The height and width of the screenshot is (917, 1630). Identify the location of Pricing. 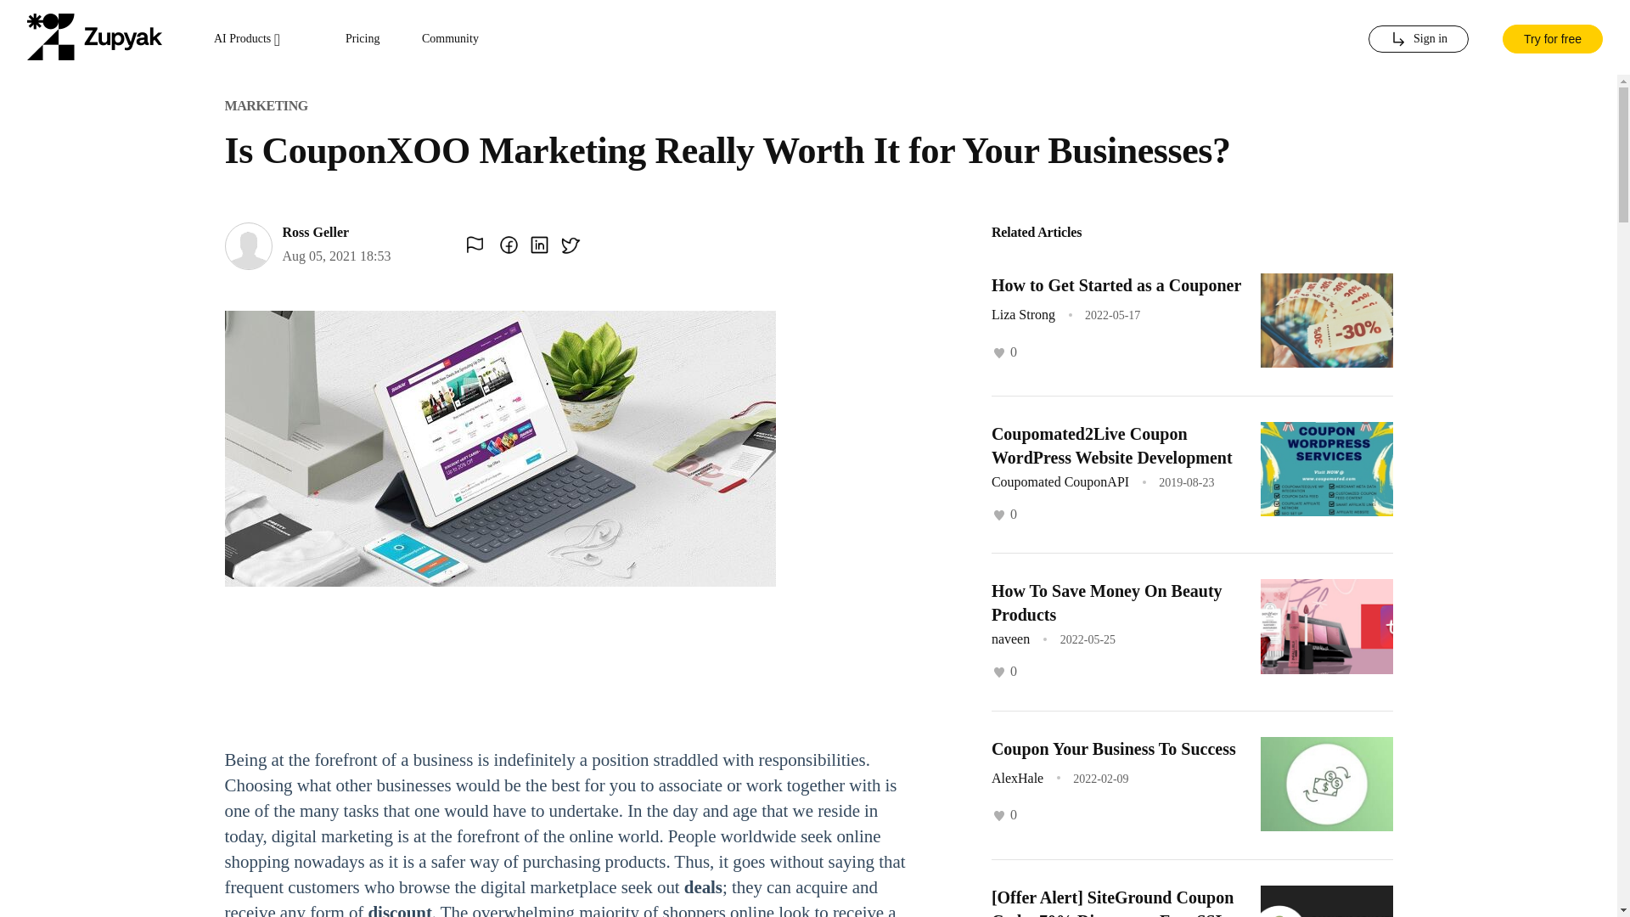
(363, 39).